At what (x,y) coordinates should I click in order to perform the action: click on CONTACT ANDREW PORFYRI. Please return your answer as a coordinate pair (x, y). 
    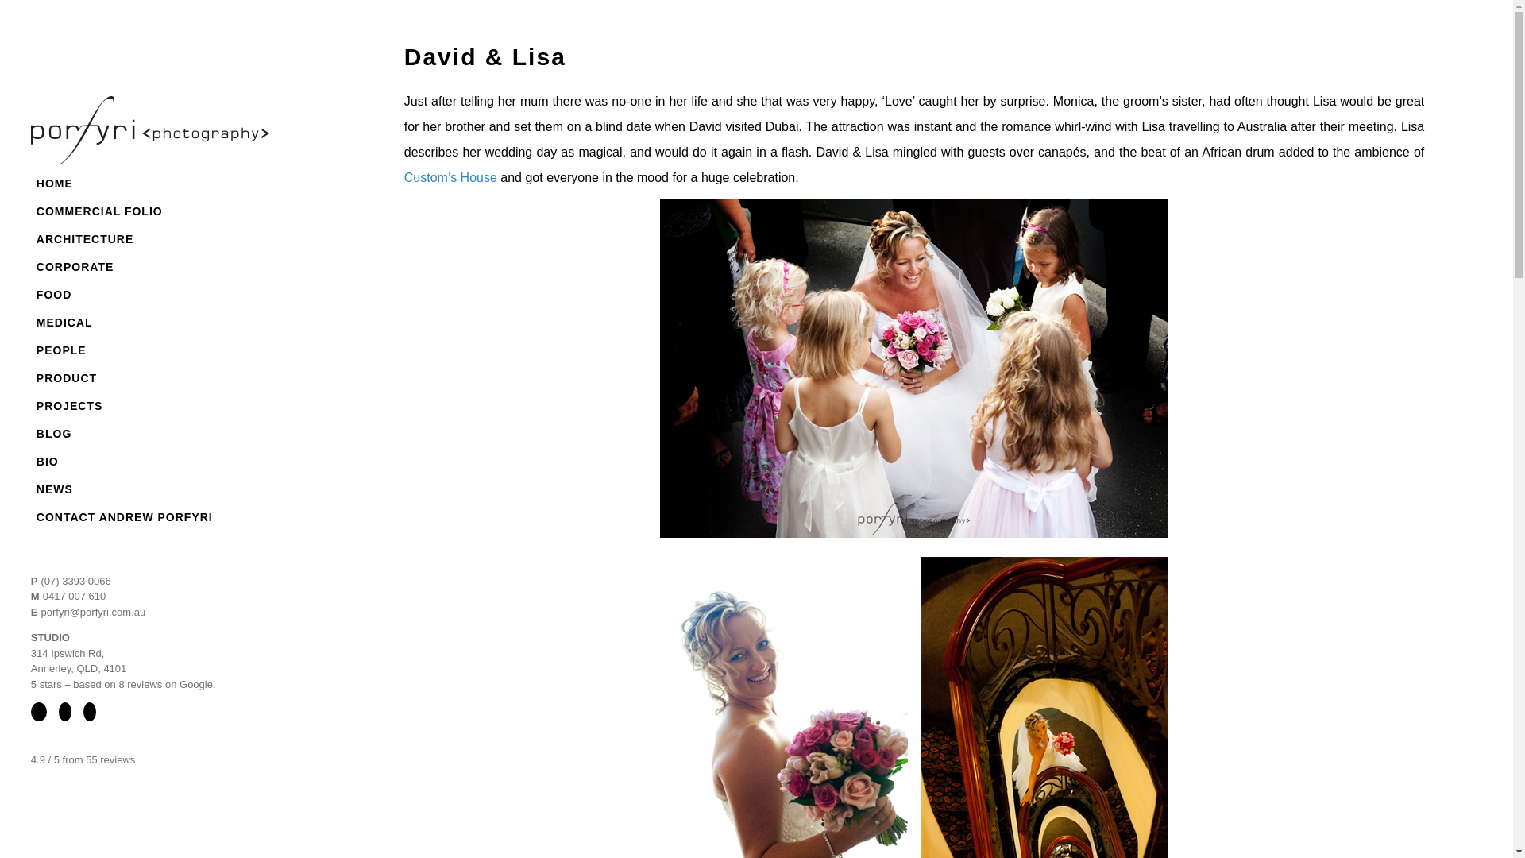
    Looking at the image, I should click on (124, 516).